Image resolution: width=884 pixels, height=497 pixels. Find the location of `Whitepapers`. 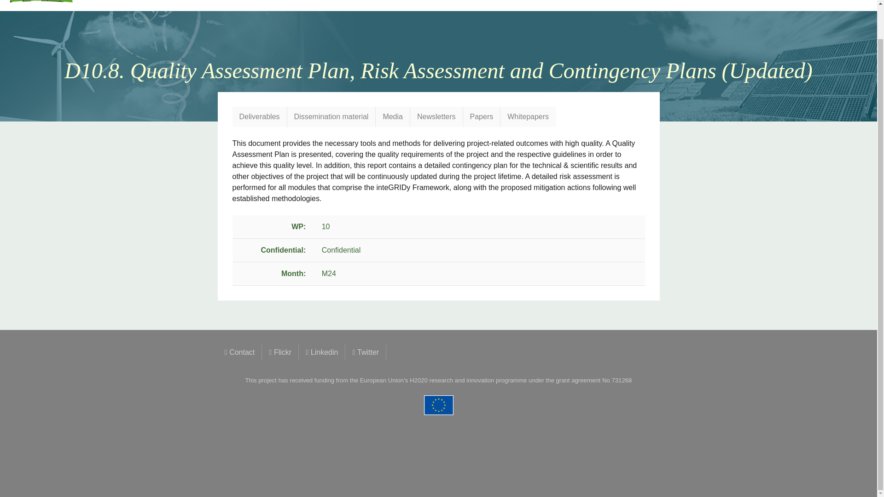

Whitepapers is located at coordinates (528, 117).